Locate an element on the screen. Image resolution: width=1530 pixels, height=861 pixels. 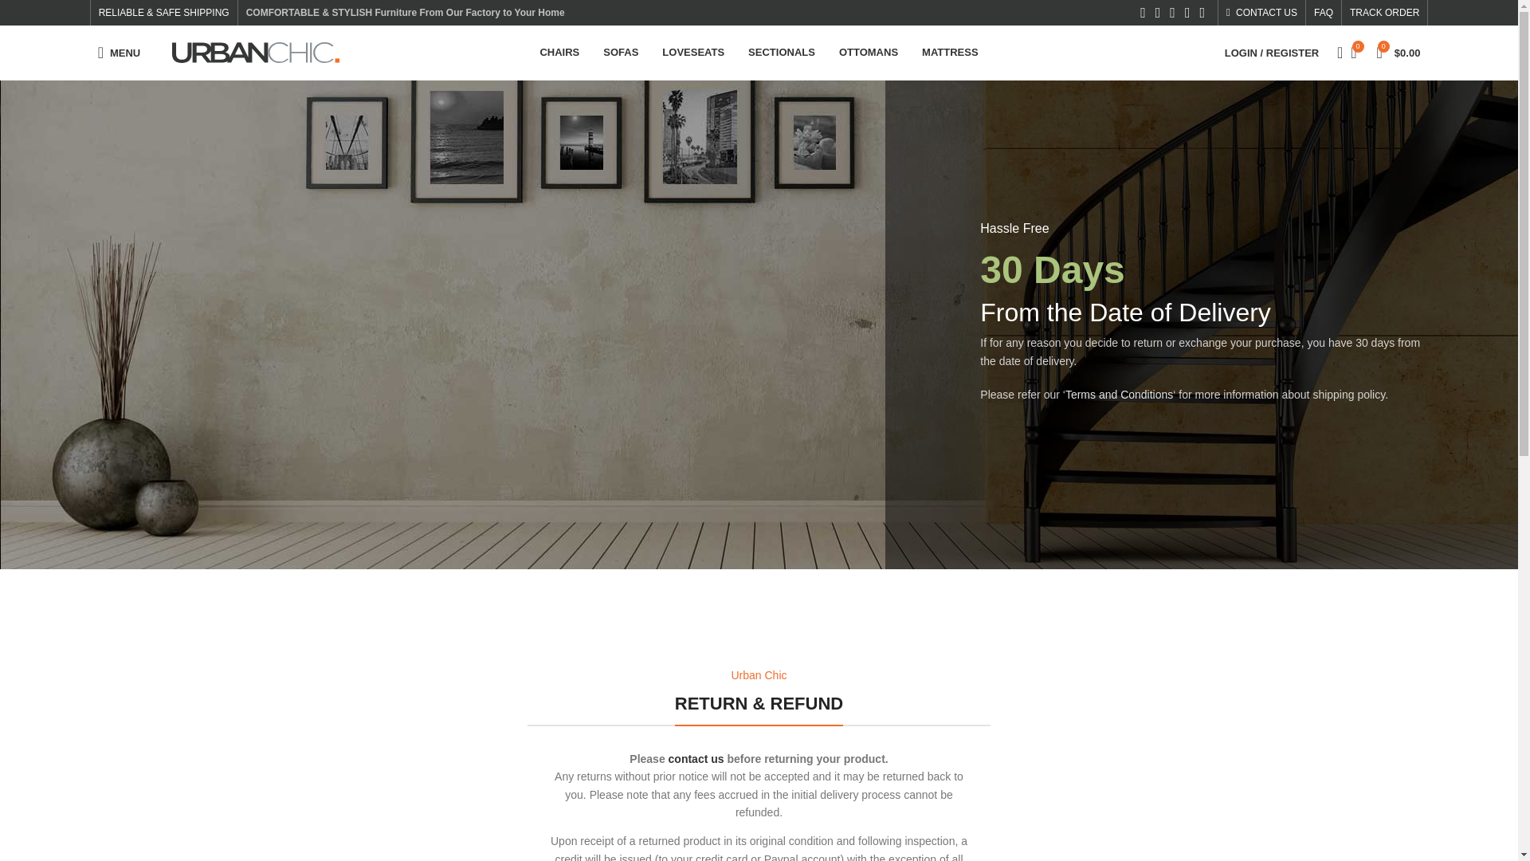
MATTRESS is located at coordinates (950, 53).